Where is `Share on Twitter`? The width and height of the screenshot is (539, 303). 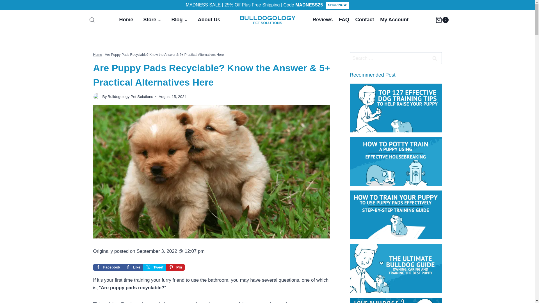 Share on Twitter is located at coordinates (154, 267).